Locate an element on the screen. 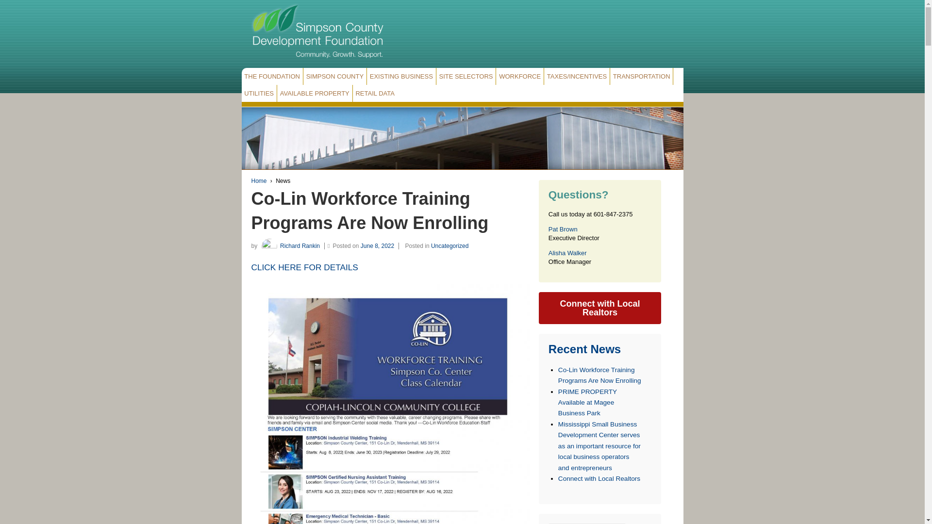  Home is located at coordinates (259, 181).